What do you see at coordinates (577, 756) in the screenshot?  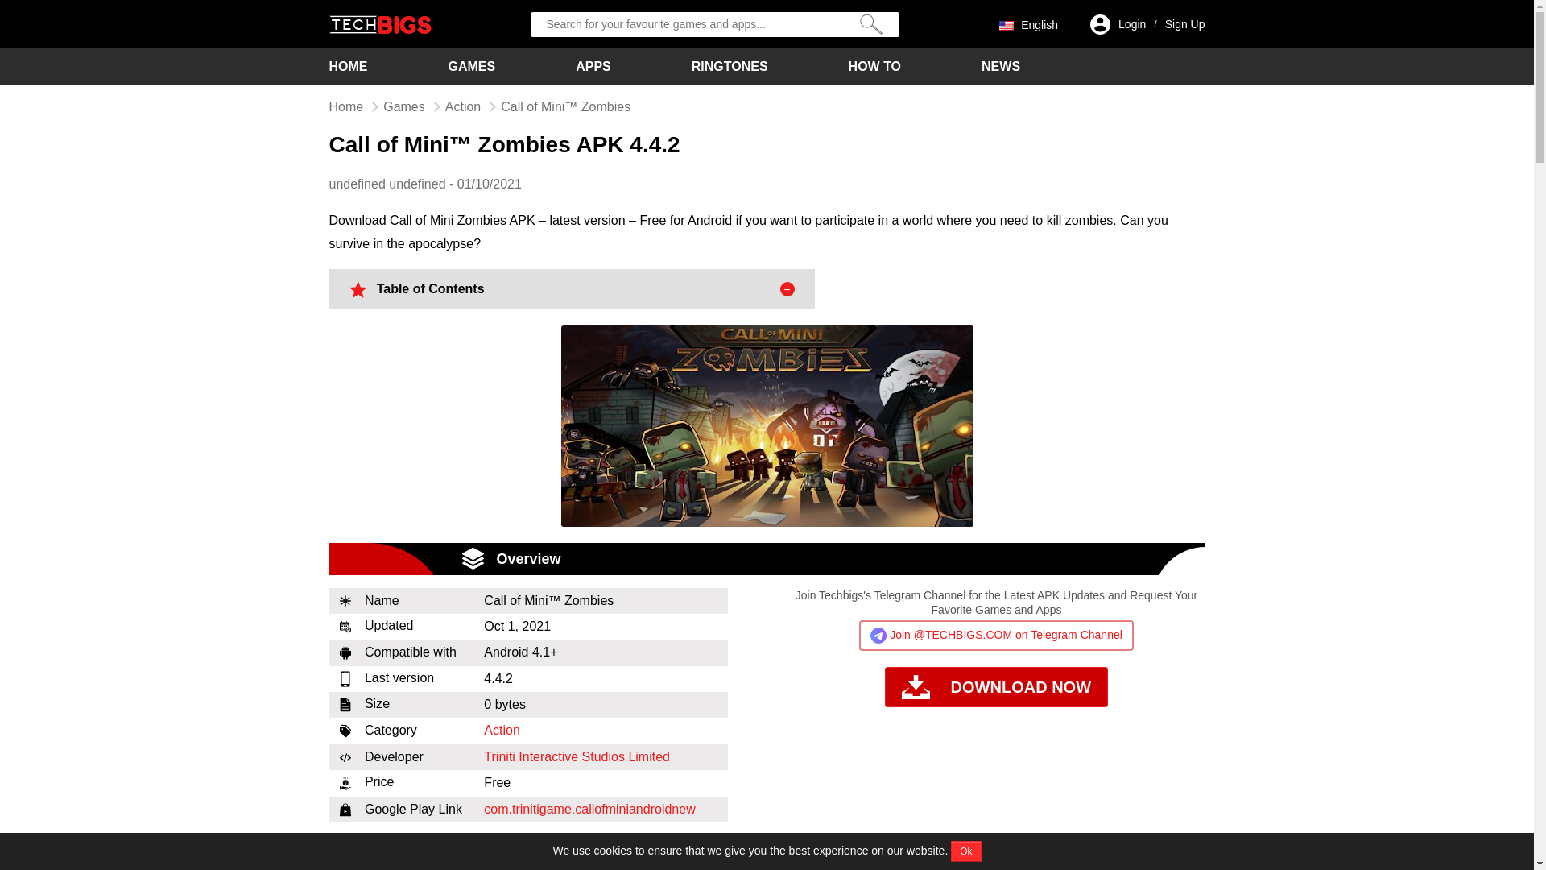 I see `Triniti Interactive Studios Limited` at bounding box center [577, 756].